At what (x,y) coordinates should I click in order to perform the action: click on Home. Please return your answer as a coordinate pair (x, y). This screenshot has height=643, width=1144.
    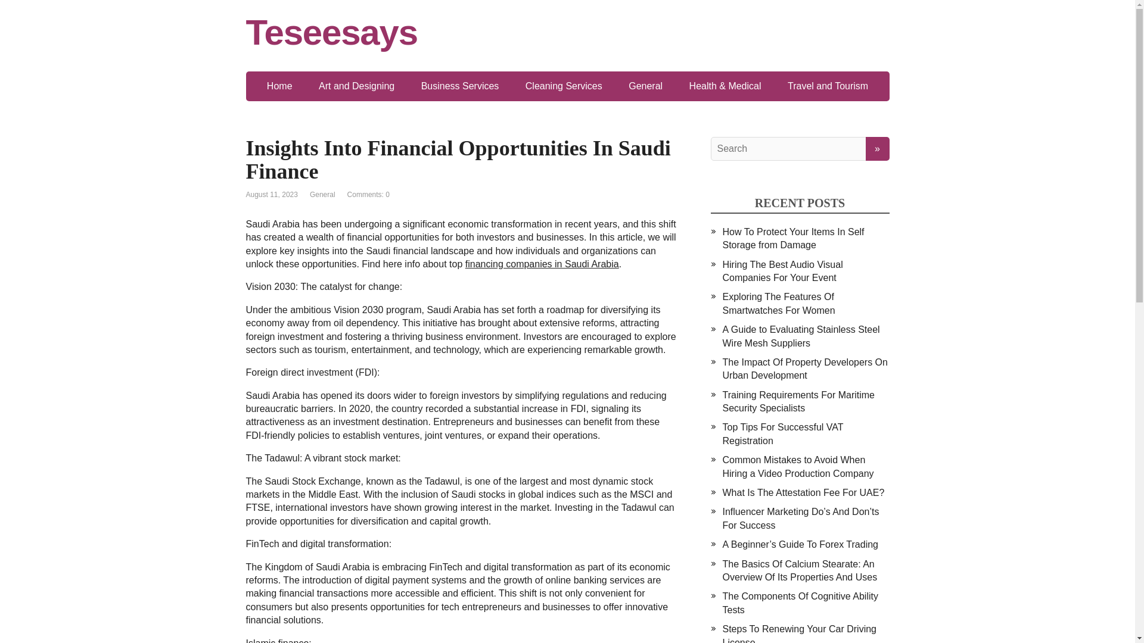
    Looking at the image, I should click on (279, 86).